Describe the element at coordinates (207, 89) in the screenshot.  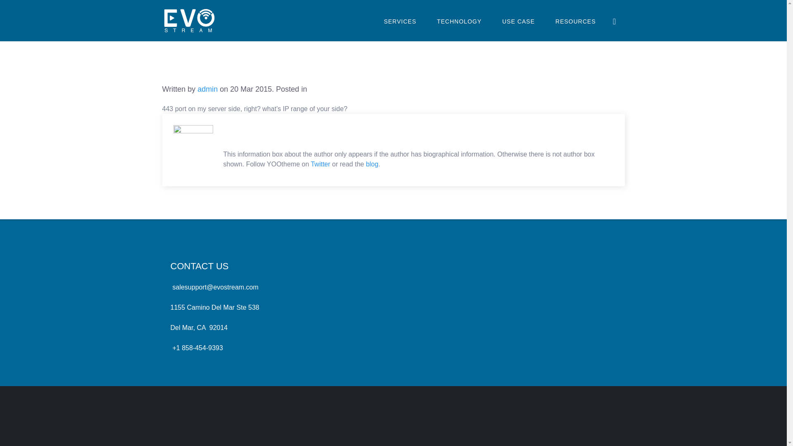
I see `admin` at that location.